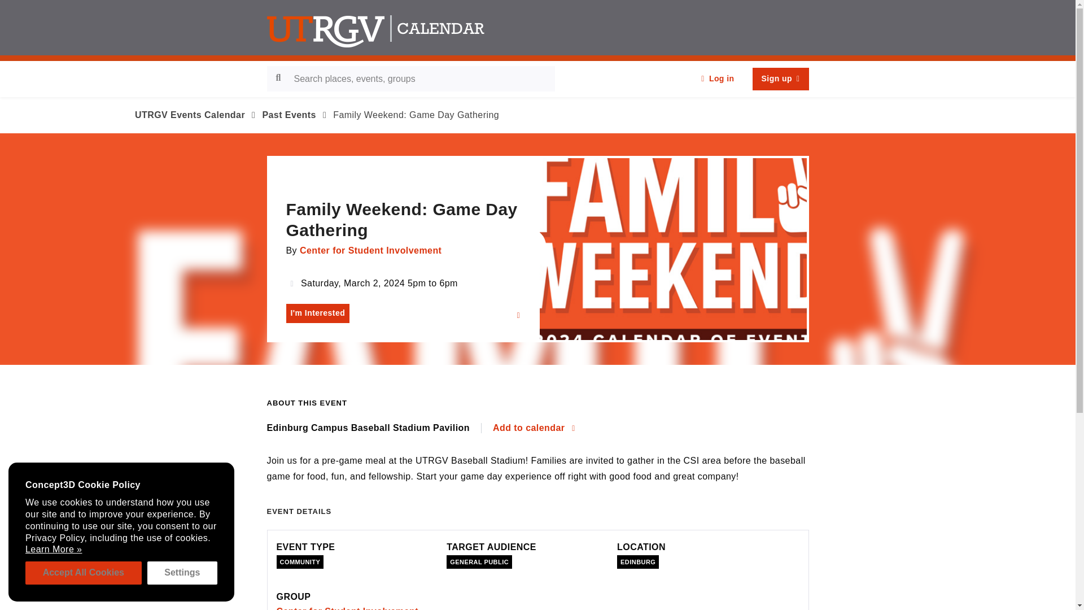 The height and width of the screenshot is (610, 1084). Describe the element at coordinates (317, 313) in the screenshot. I see `I'm Interested` at that location.